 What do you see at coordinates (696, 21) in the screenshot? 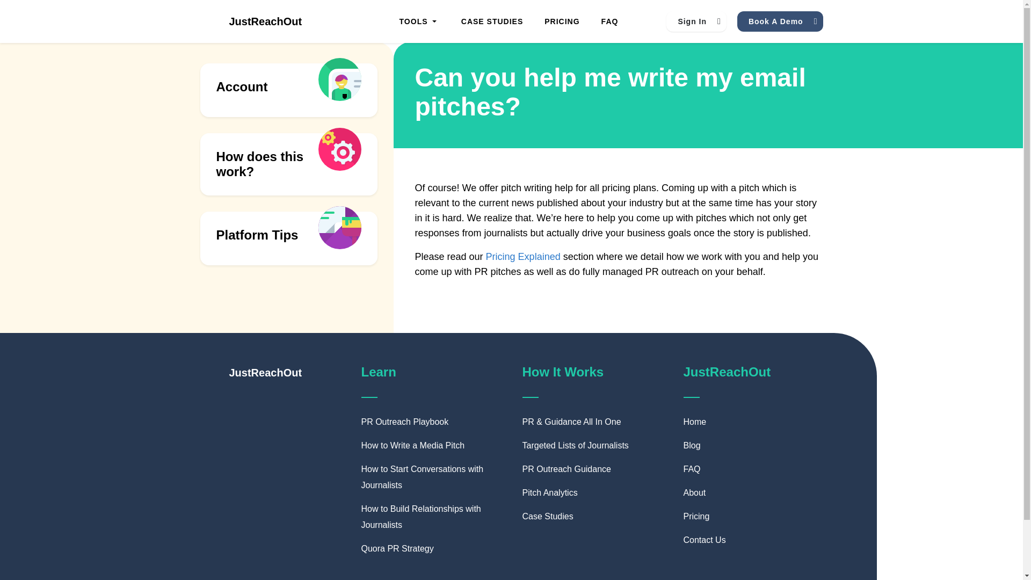
I see `Sign In` at bounding box center [696, 21].